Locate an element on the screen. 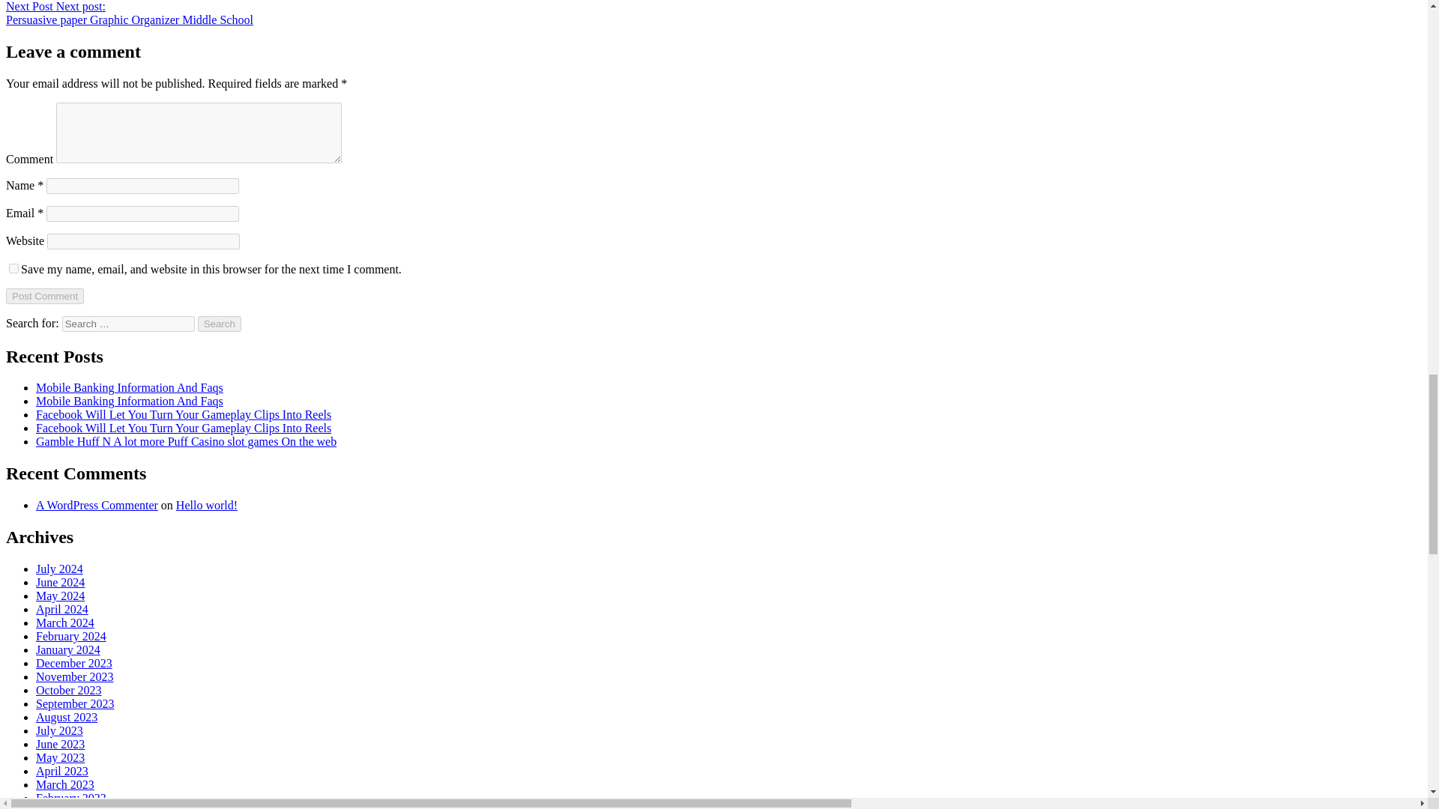 The width and height of the screenshot is (1439, 809). July 2024 is located at coordinates (60, 568).